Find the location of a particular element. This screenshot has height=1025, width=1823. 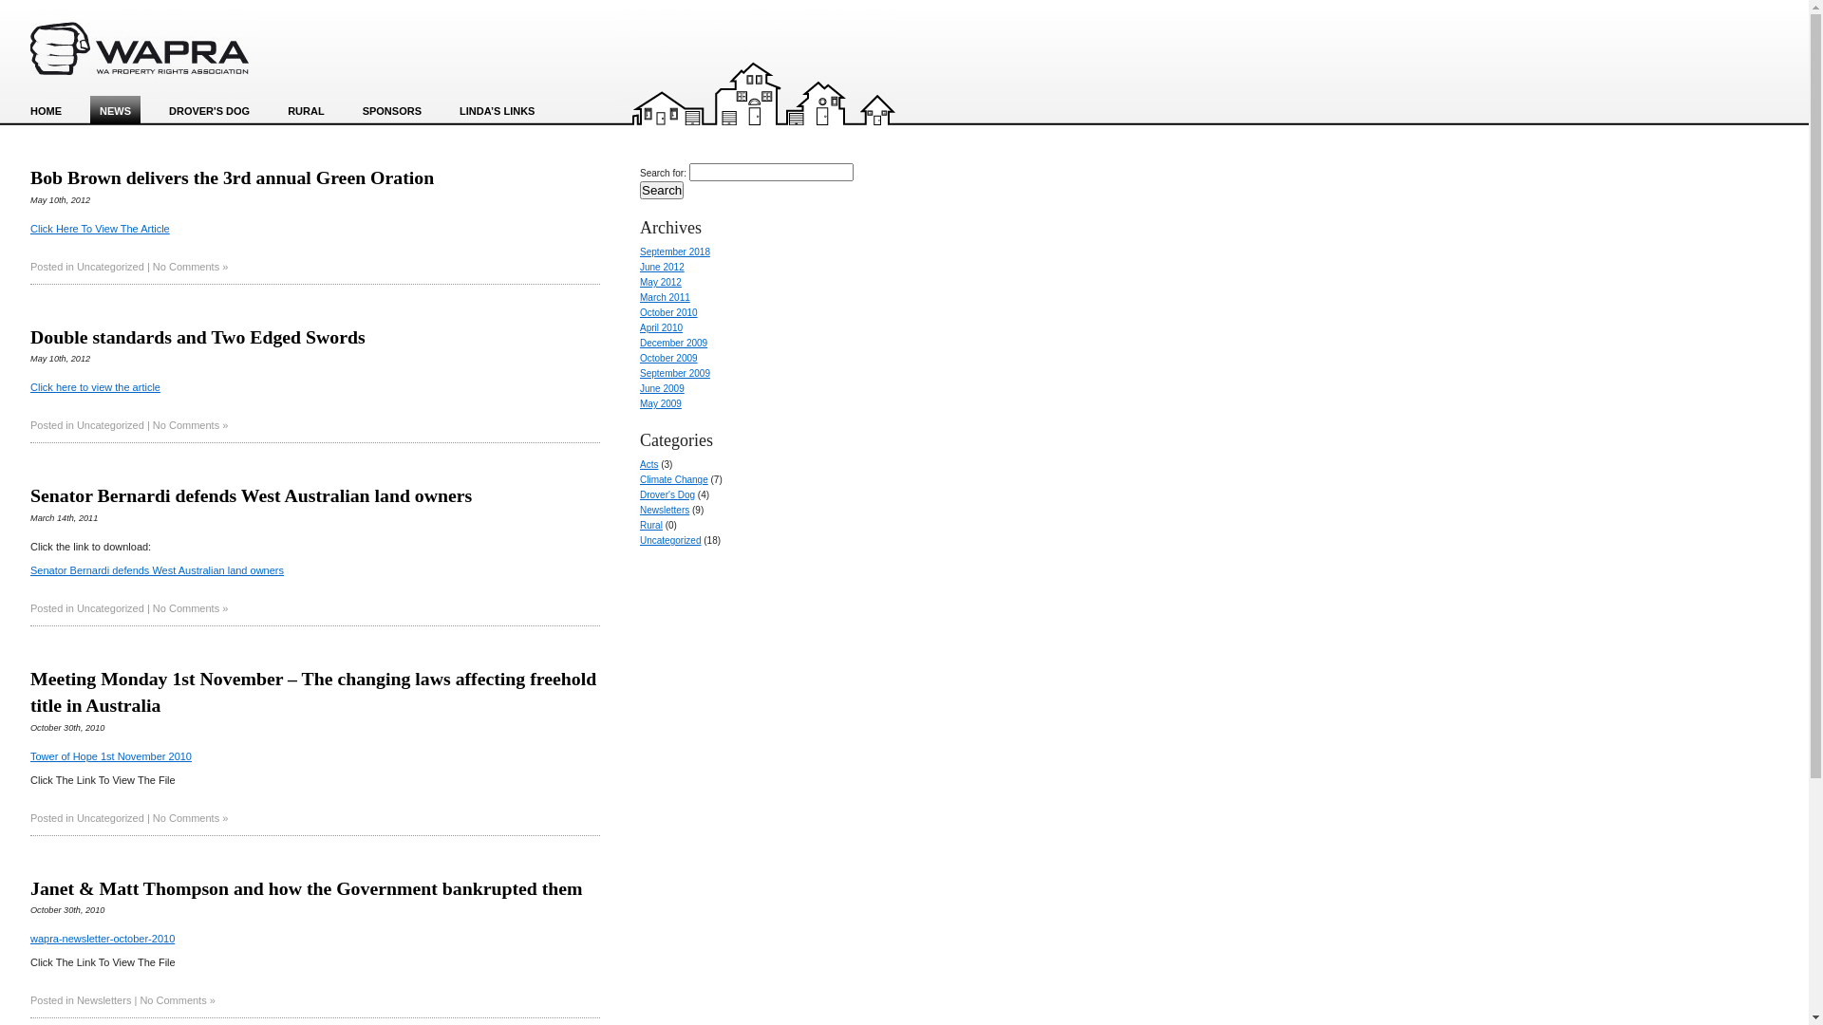

May 2009 is located at coordinates (661, 404).